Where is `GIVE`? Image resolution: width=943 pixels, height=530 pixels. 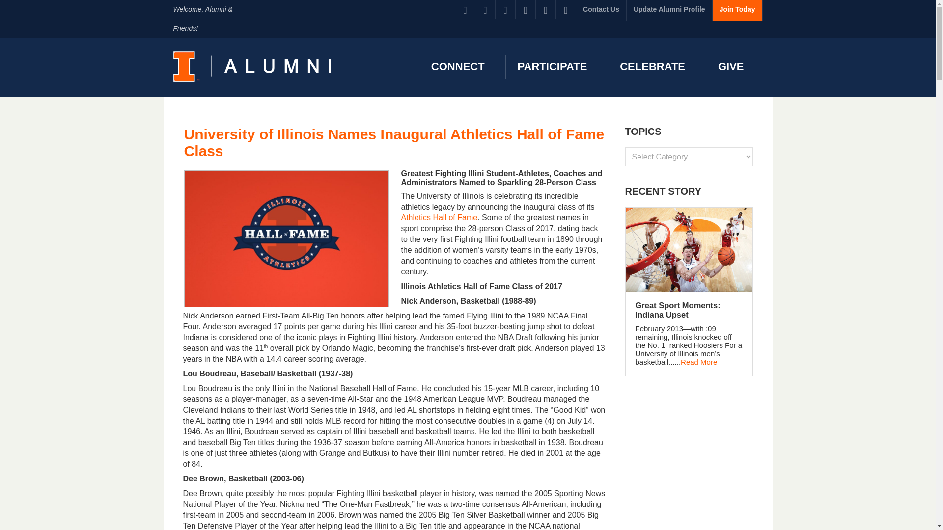 GIVE is located at coordinates (729, 67).